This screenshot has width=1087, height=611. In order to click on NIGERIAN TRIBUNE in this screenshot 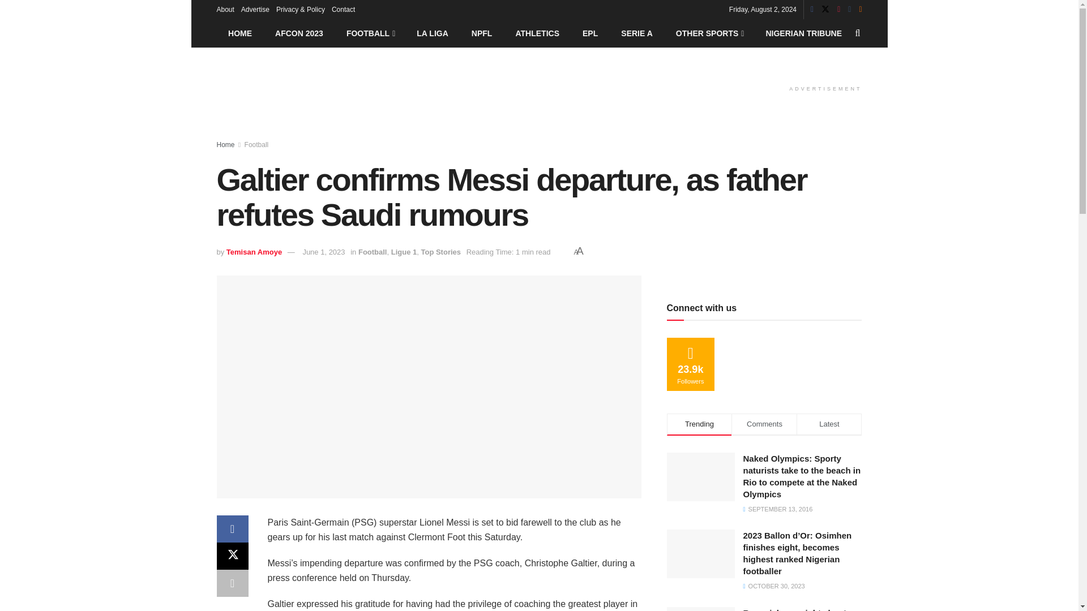, I will do `click(804, 33)`.